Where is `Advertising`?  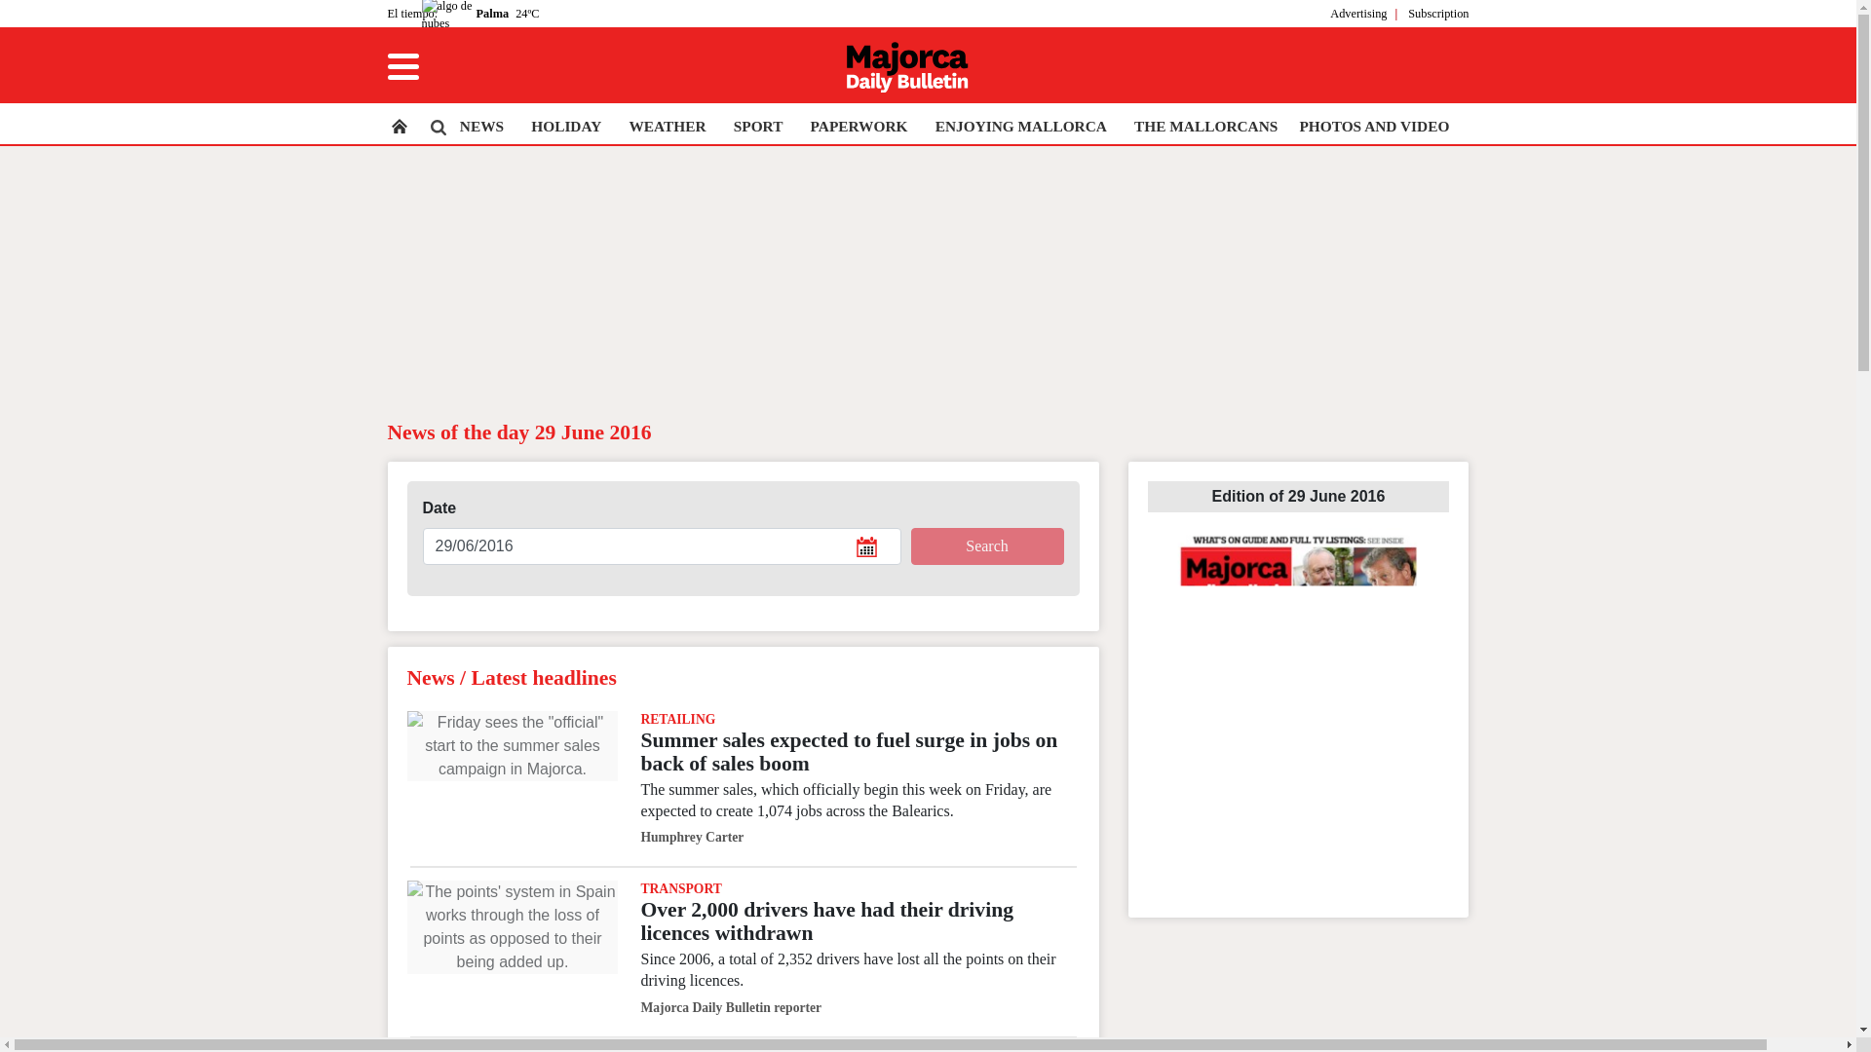 Advertising is located at coordinates (1358, 13).